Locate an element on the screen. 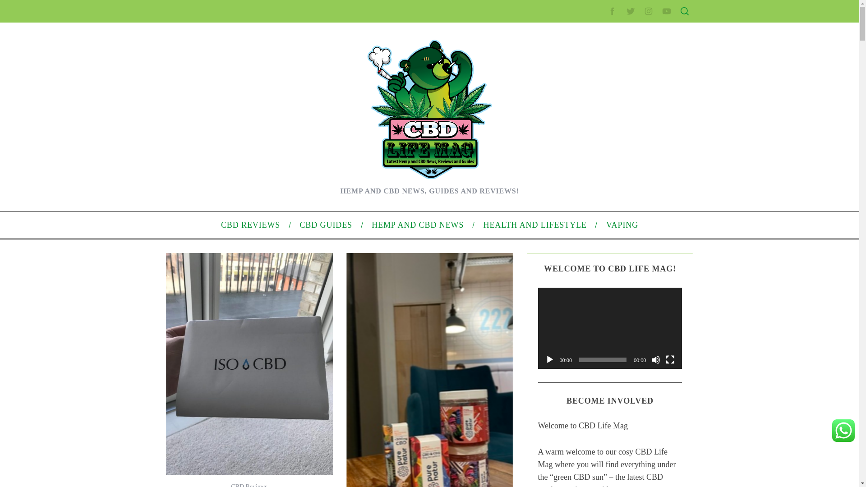  published here is located at coordinates (270, 244).